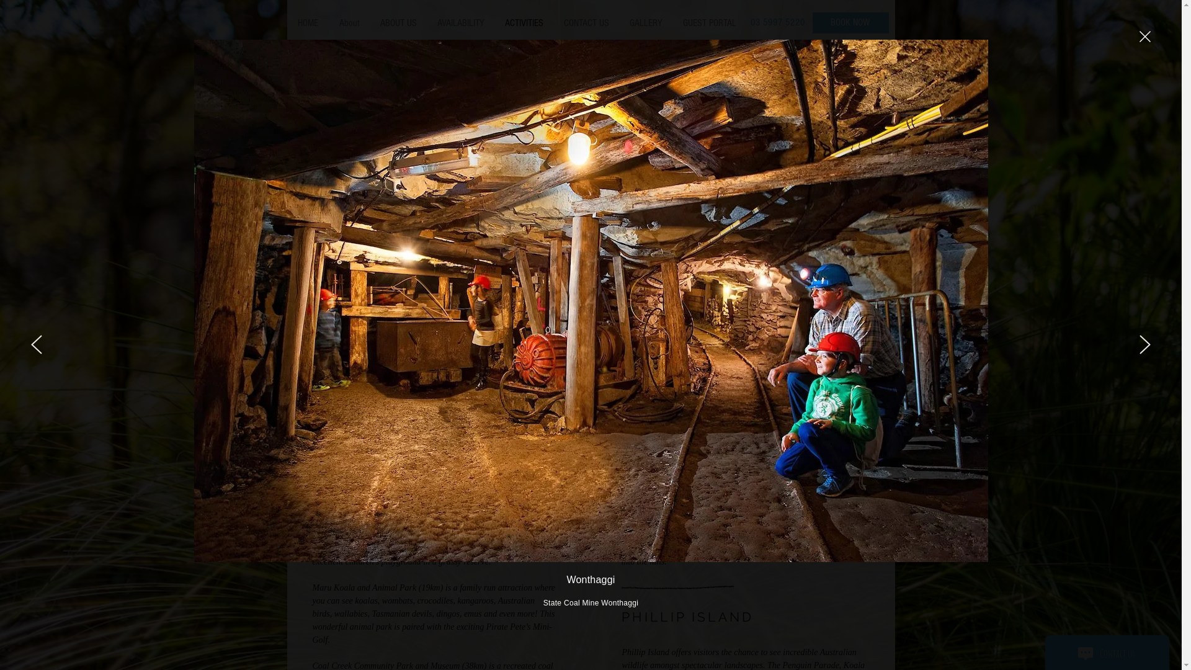 The image size is (1191, 670). I want to click on CONTACT US, so click(586, 23).